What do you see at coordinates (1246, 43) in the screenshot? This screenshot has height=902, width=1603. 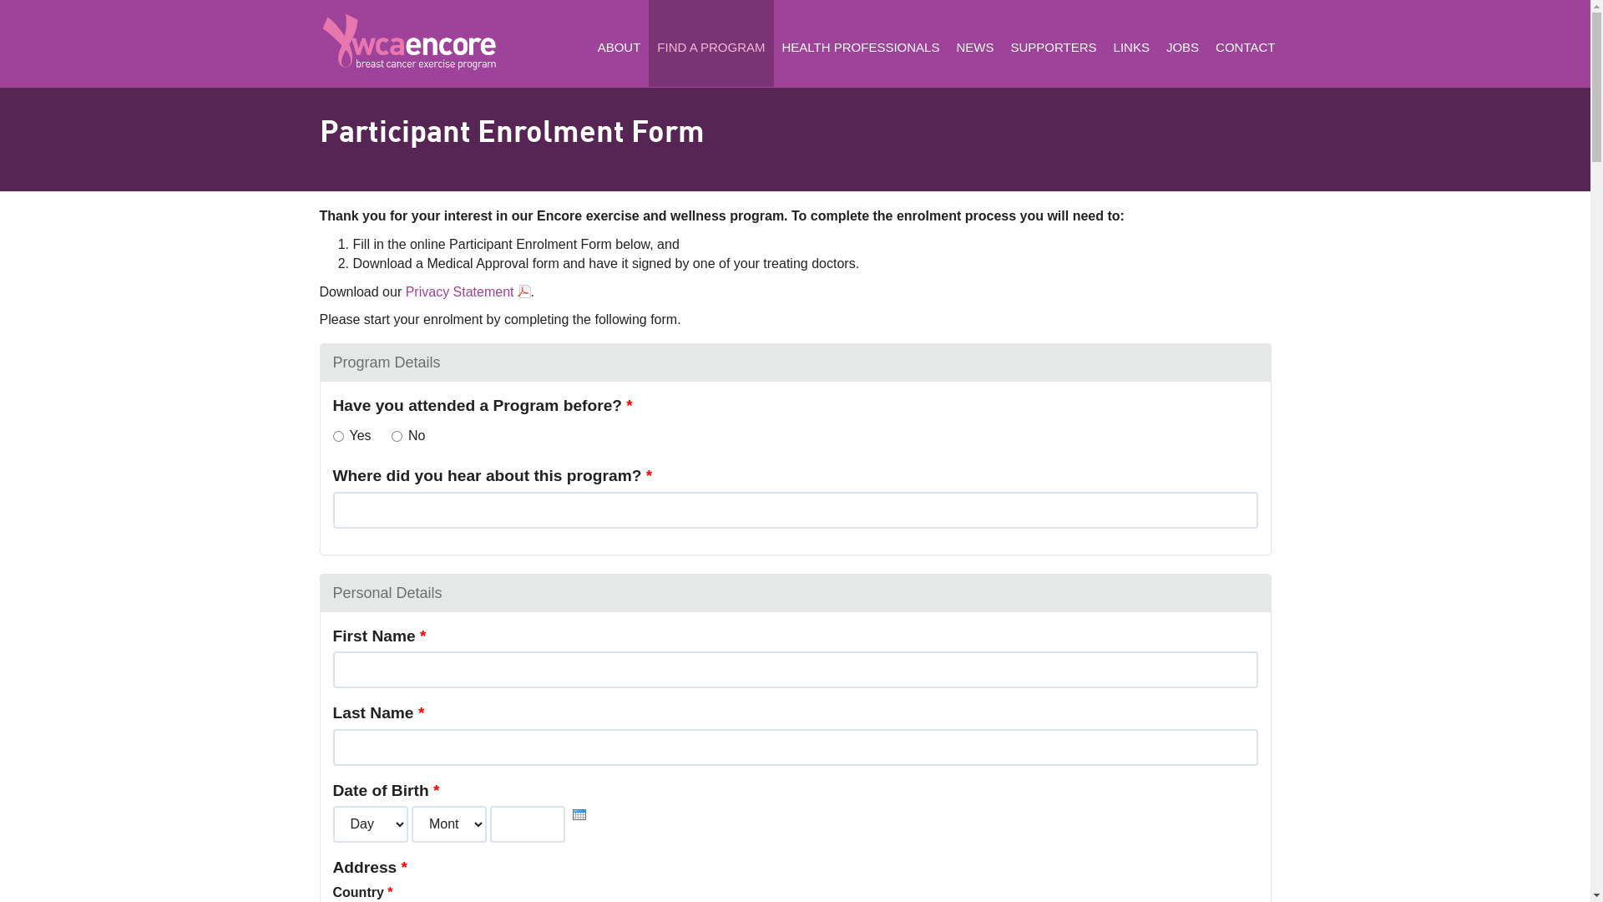 I see `CONTACT` at bounding box center [1246, 43].